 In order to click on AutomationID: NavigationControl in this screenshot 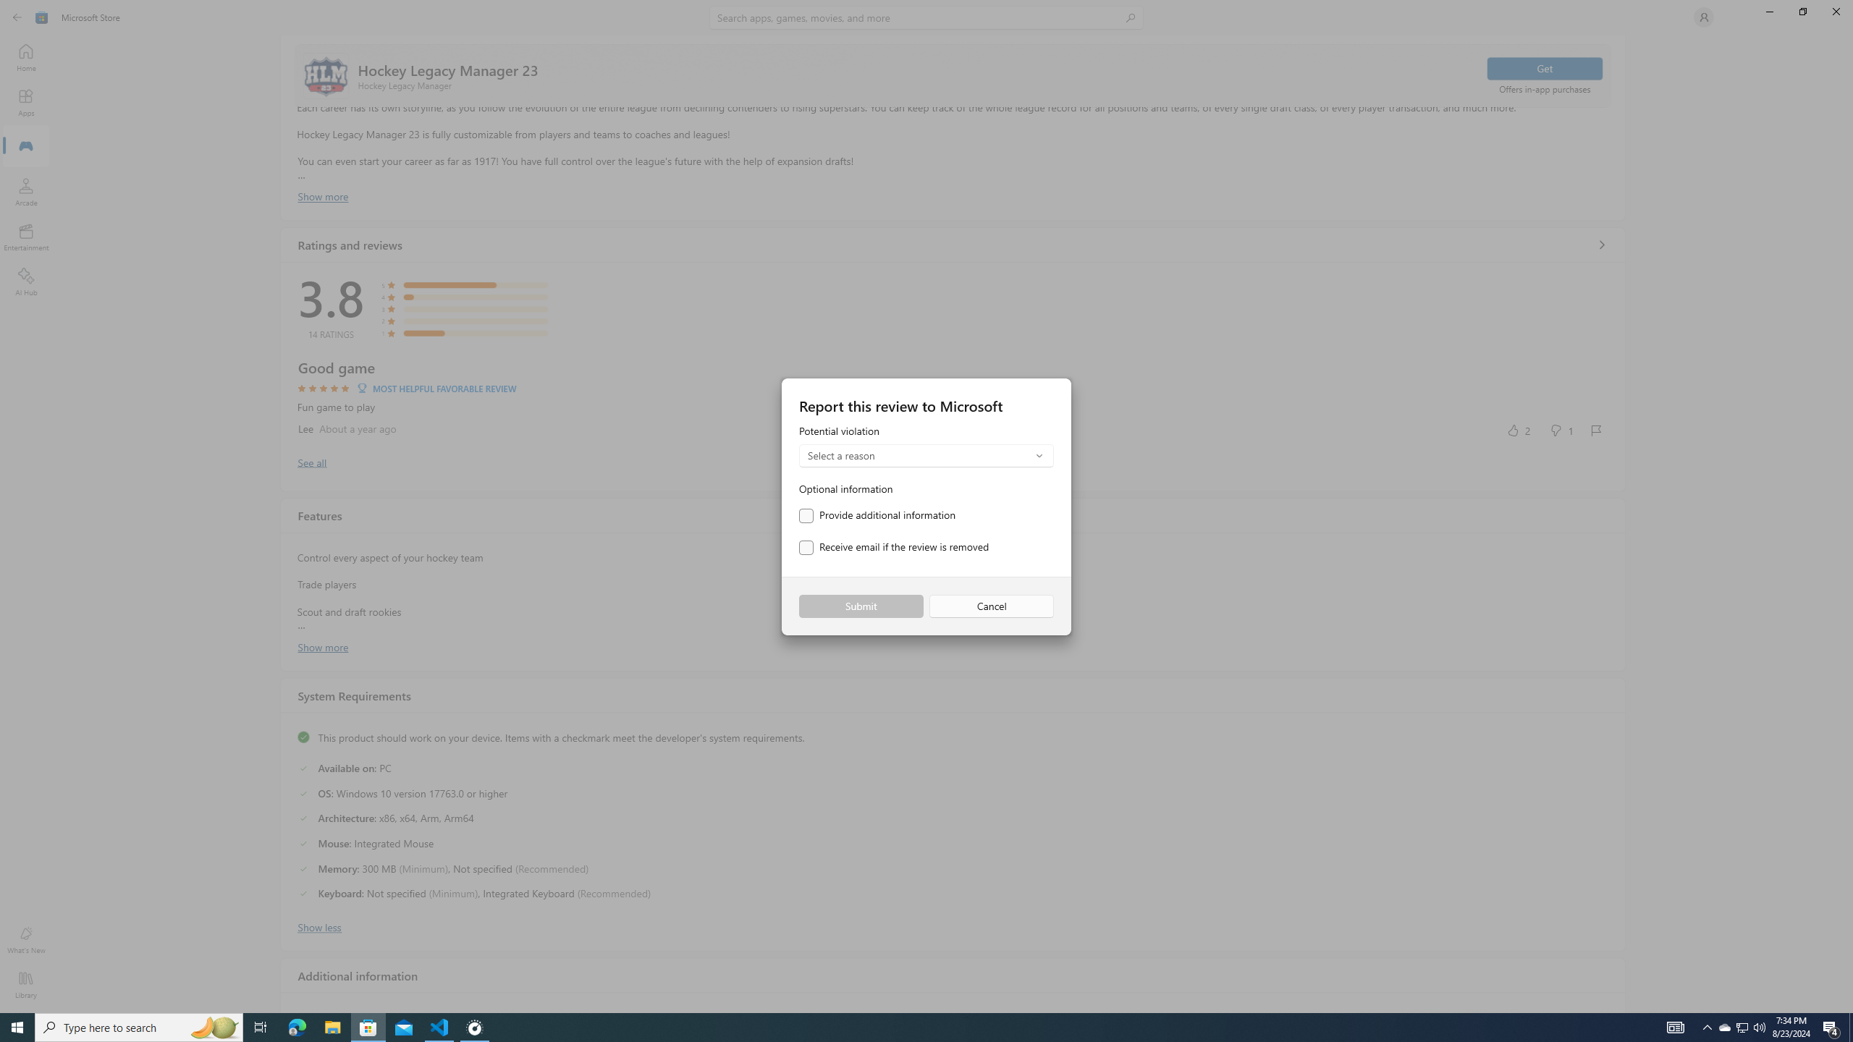, I will do `click(926, 507)`.